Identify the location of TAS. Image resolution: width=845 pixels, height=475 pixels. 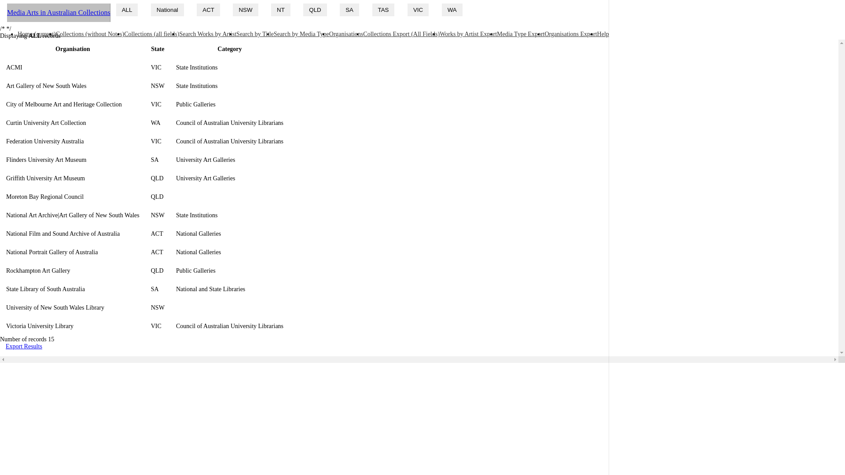
(384, 10).